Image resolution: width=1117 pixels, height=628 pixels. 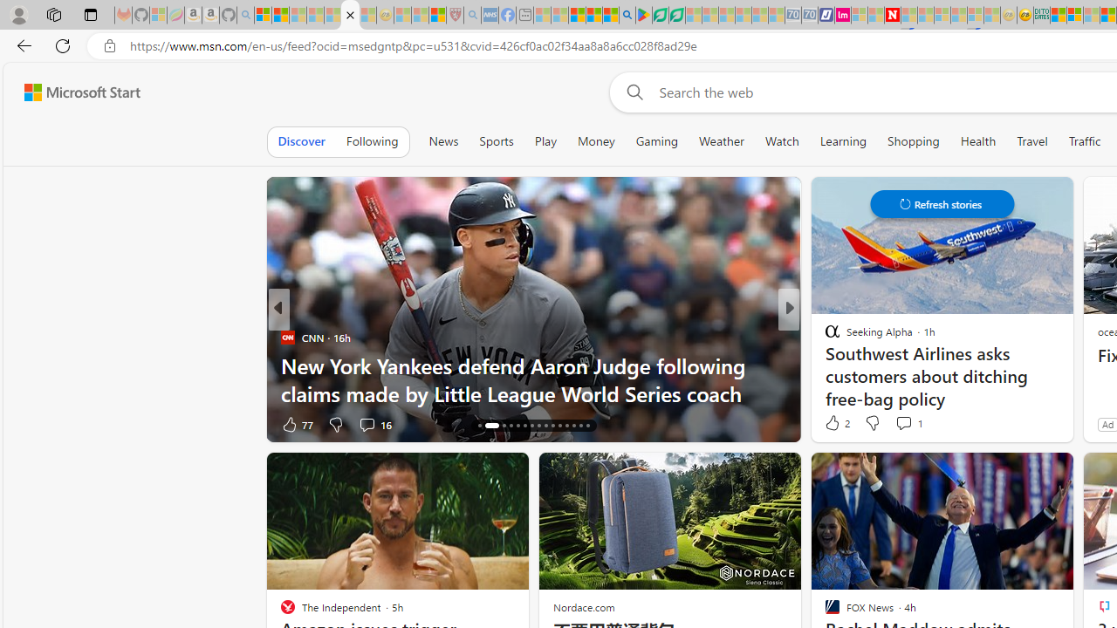 I want to click on 22 Like, so click(x=834, y=424).